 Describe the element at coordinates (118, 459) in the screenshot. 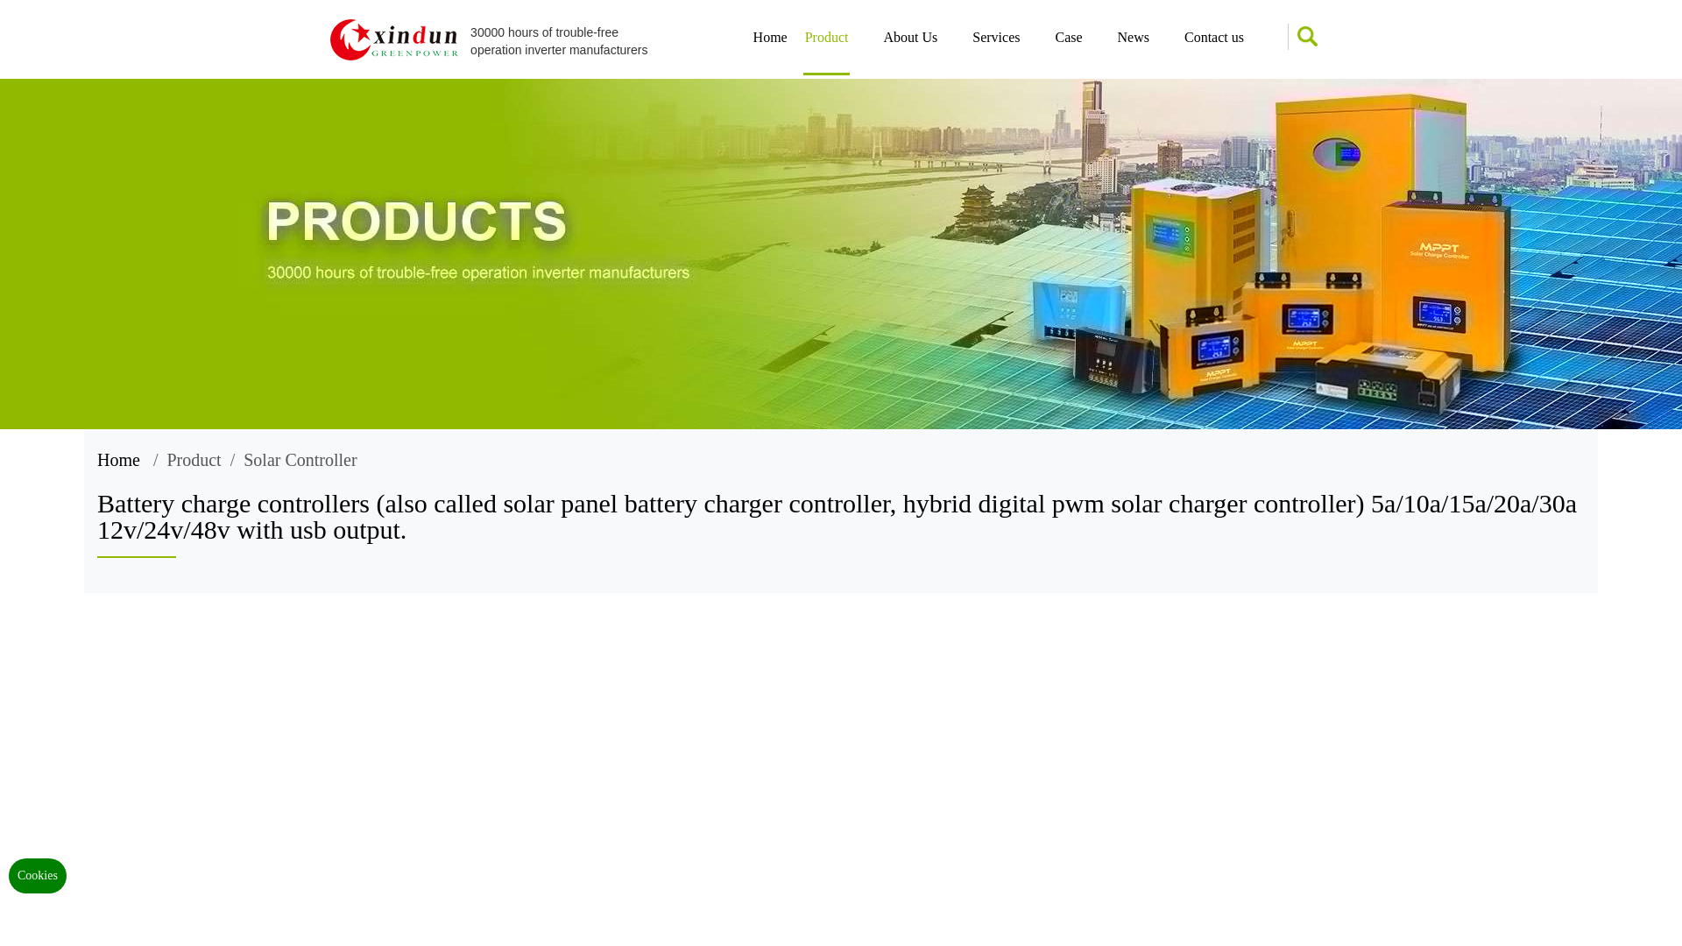

I see `Home` at that location.